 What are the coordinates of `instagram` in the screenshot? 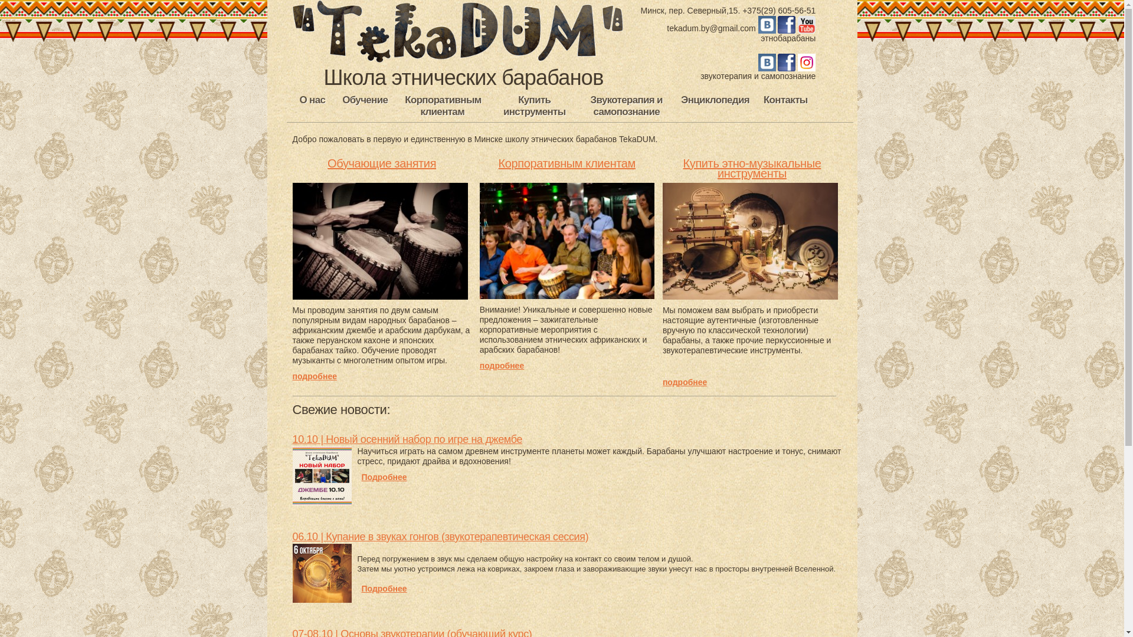 It's located at (807, 66).